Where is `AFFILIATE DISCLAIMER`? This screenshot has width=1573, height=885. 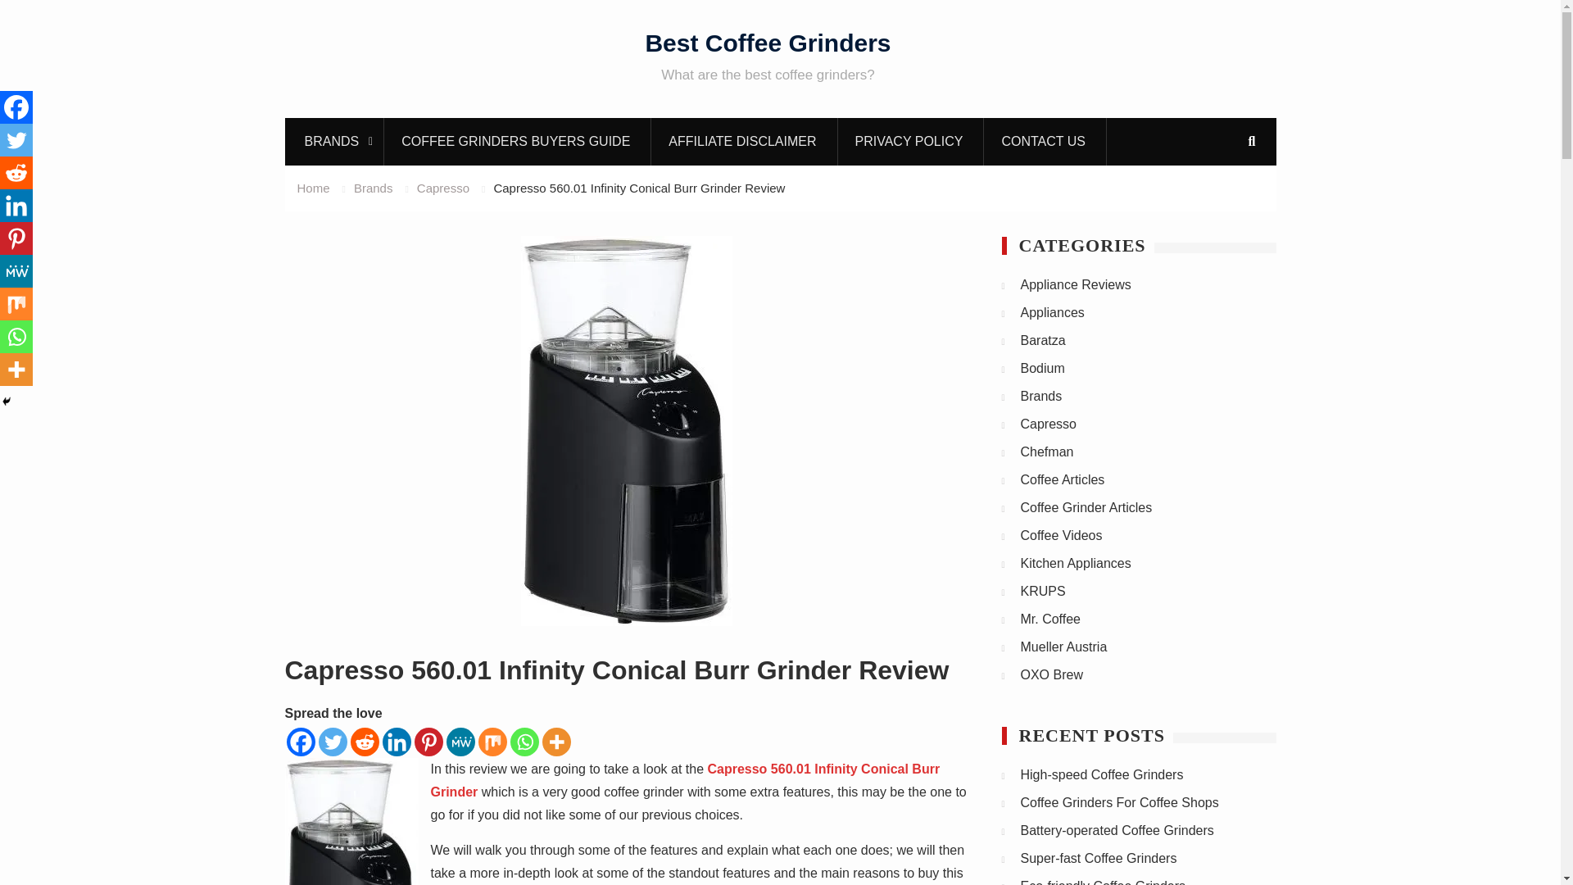 AFFILIATE DISCLAIMER is located at coordinates (742, 141).